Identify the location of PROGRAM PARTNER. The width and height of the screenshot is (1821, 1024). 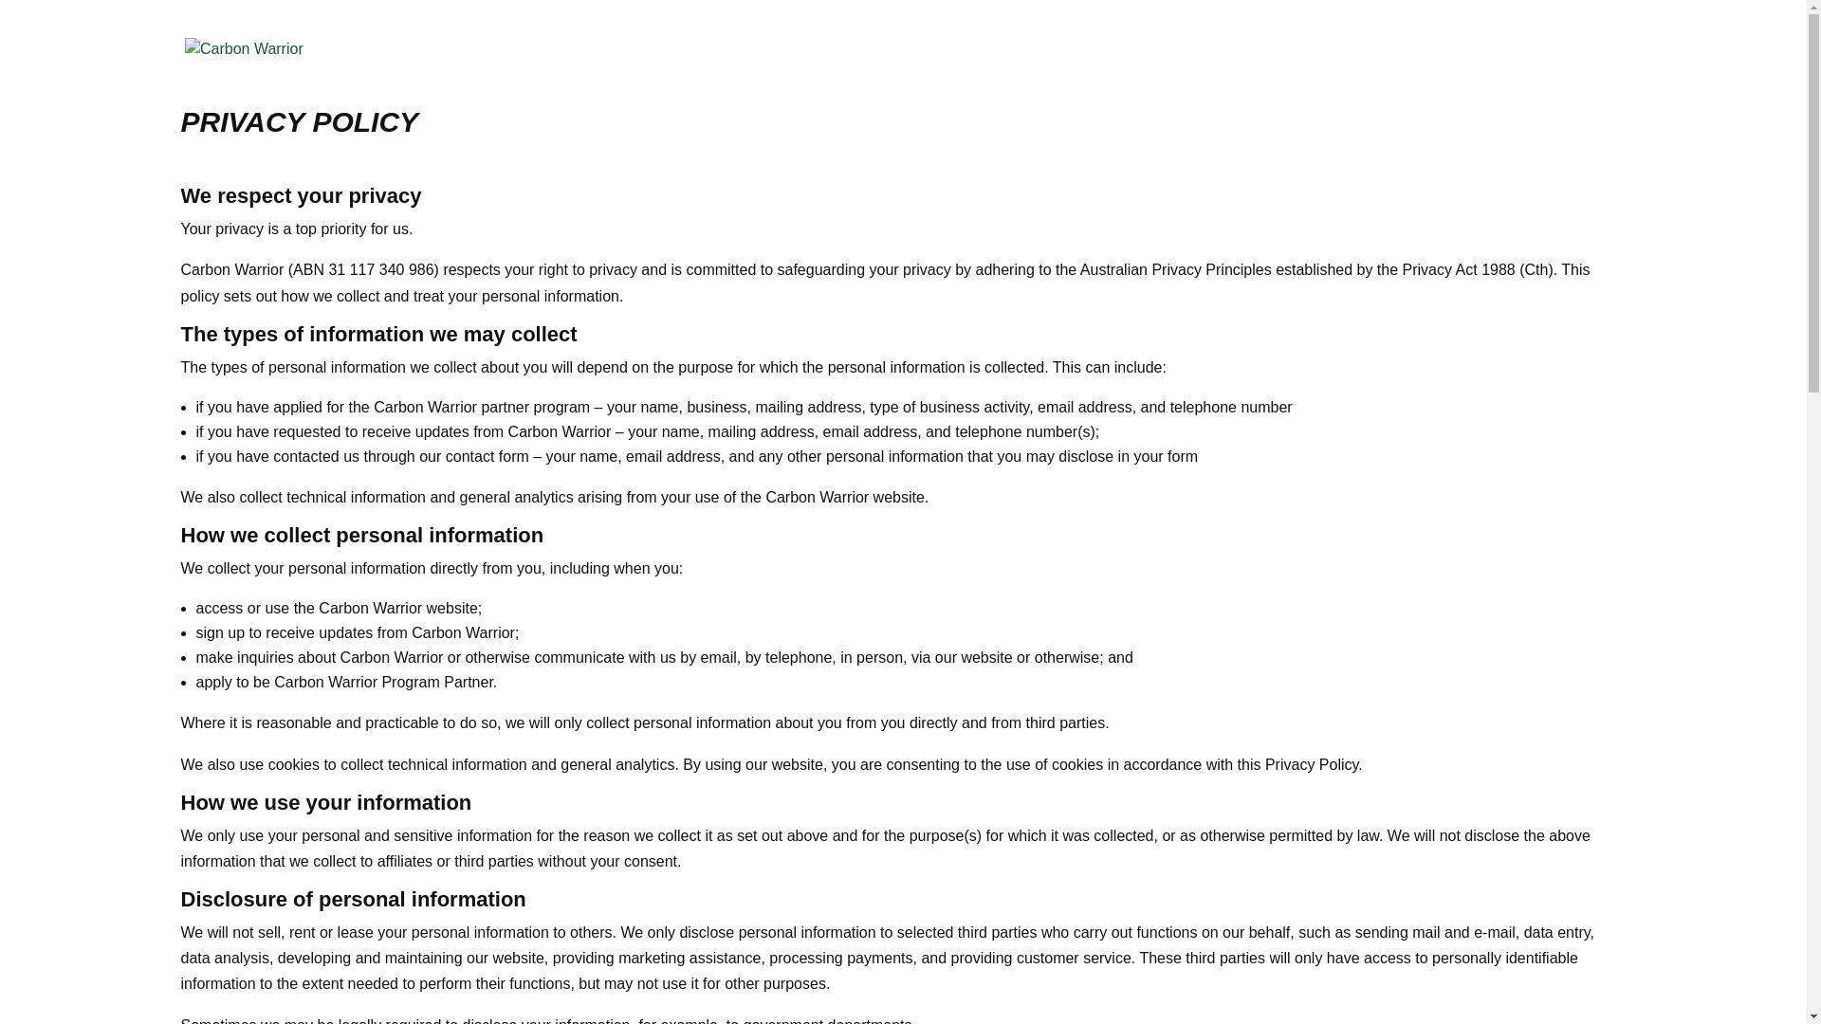
(1041, 68).